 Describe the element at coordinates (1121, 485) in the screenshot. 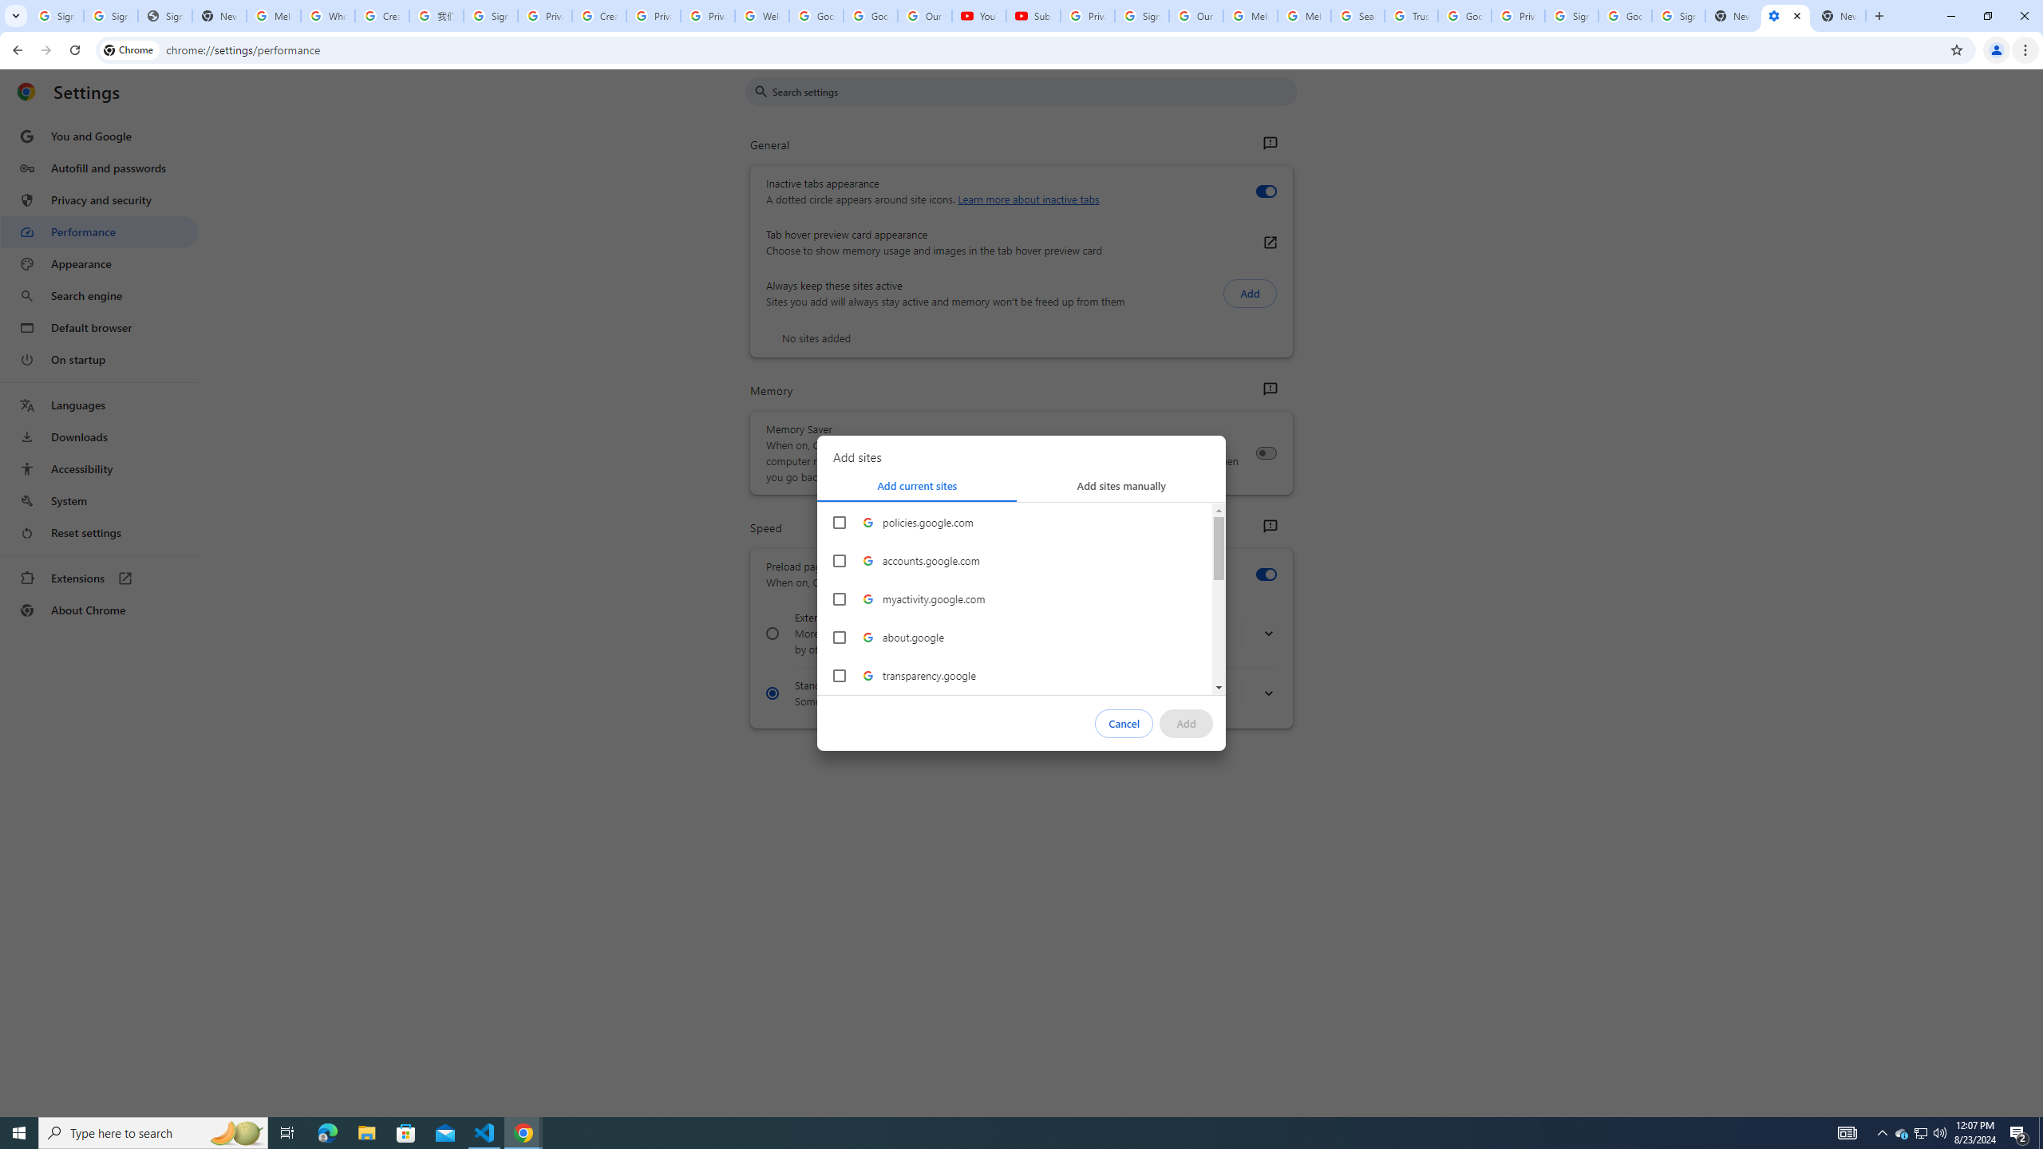

I see `Add sites manually` at that location.